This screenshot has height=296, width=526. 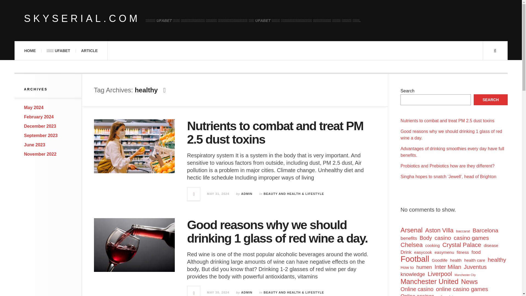 What do you see at coordinates (247, 193) in the screenshot?
I see `ADMIN` at bounding box center [247, 193].